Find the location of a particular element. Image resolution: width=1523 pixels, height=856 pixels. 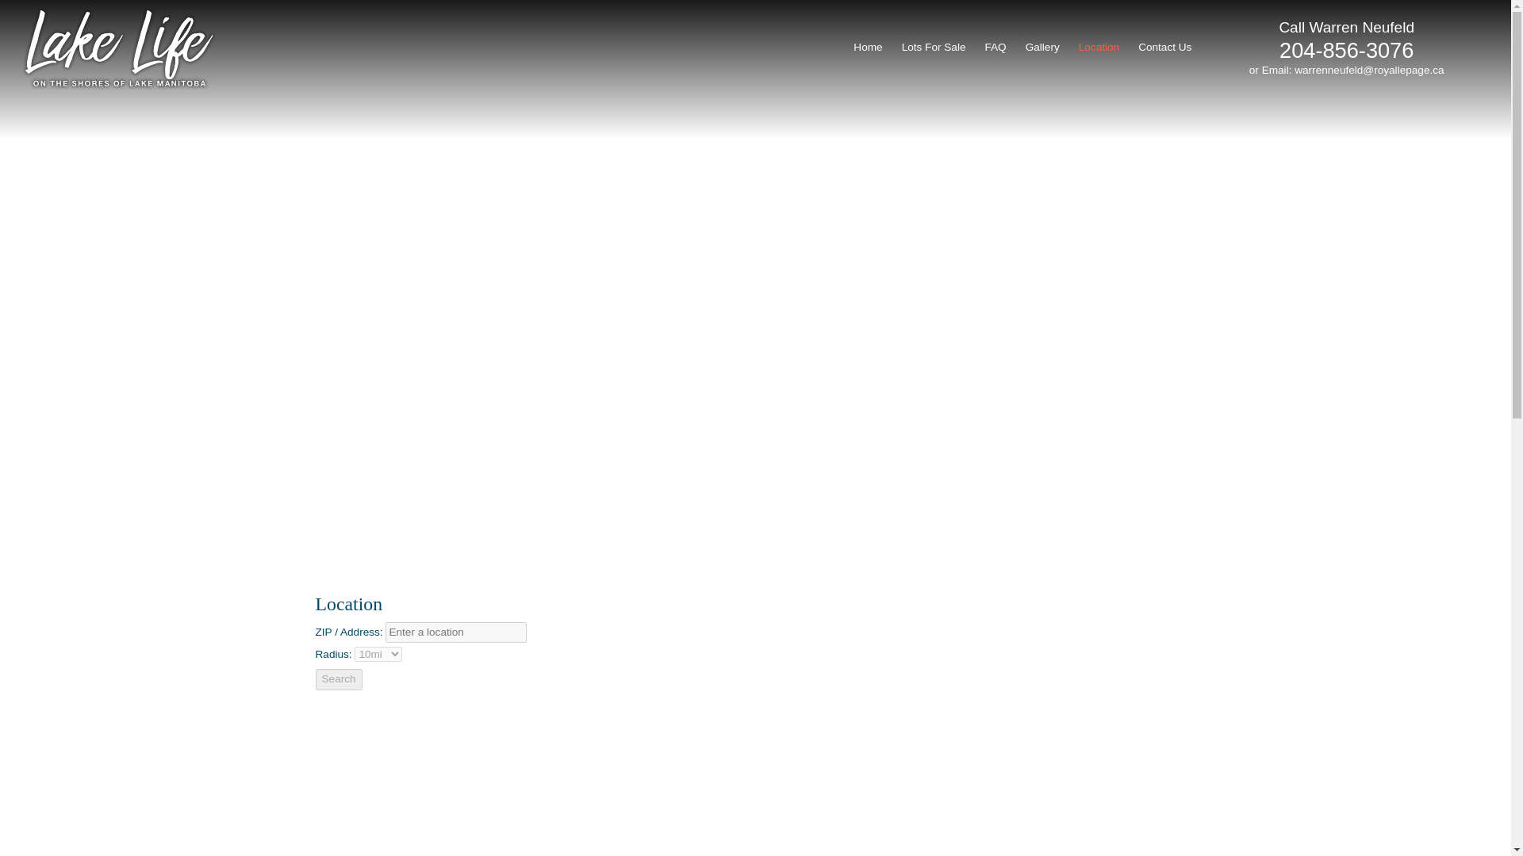

Search is located at coordinates (338, 678).